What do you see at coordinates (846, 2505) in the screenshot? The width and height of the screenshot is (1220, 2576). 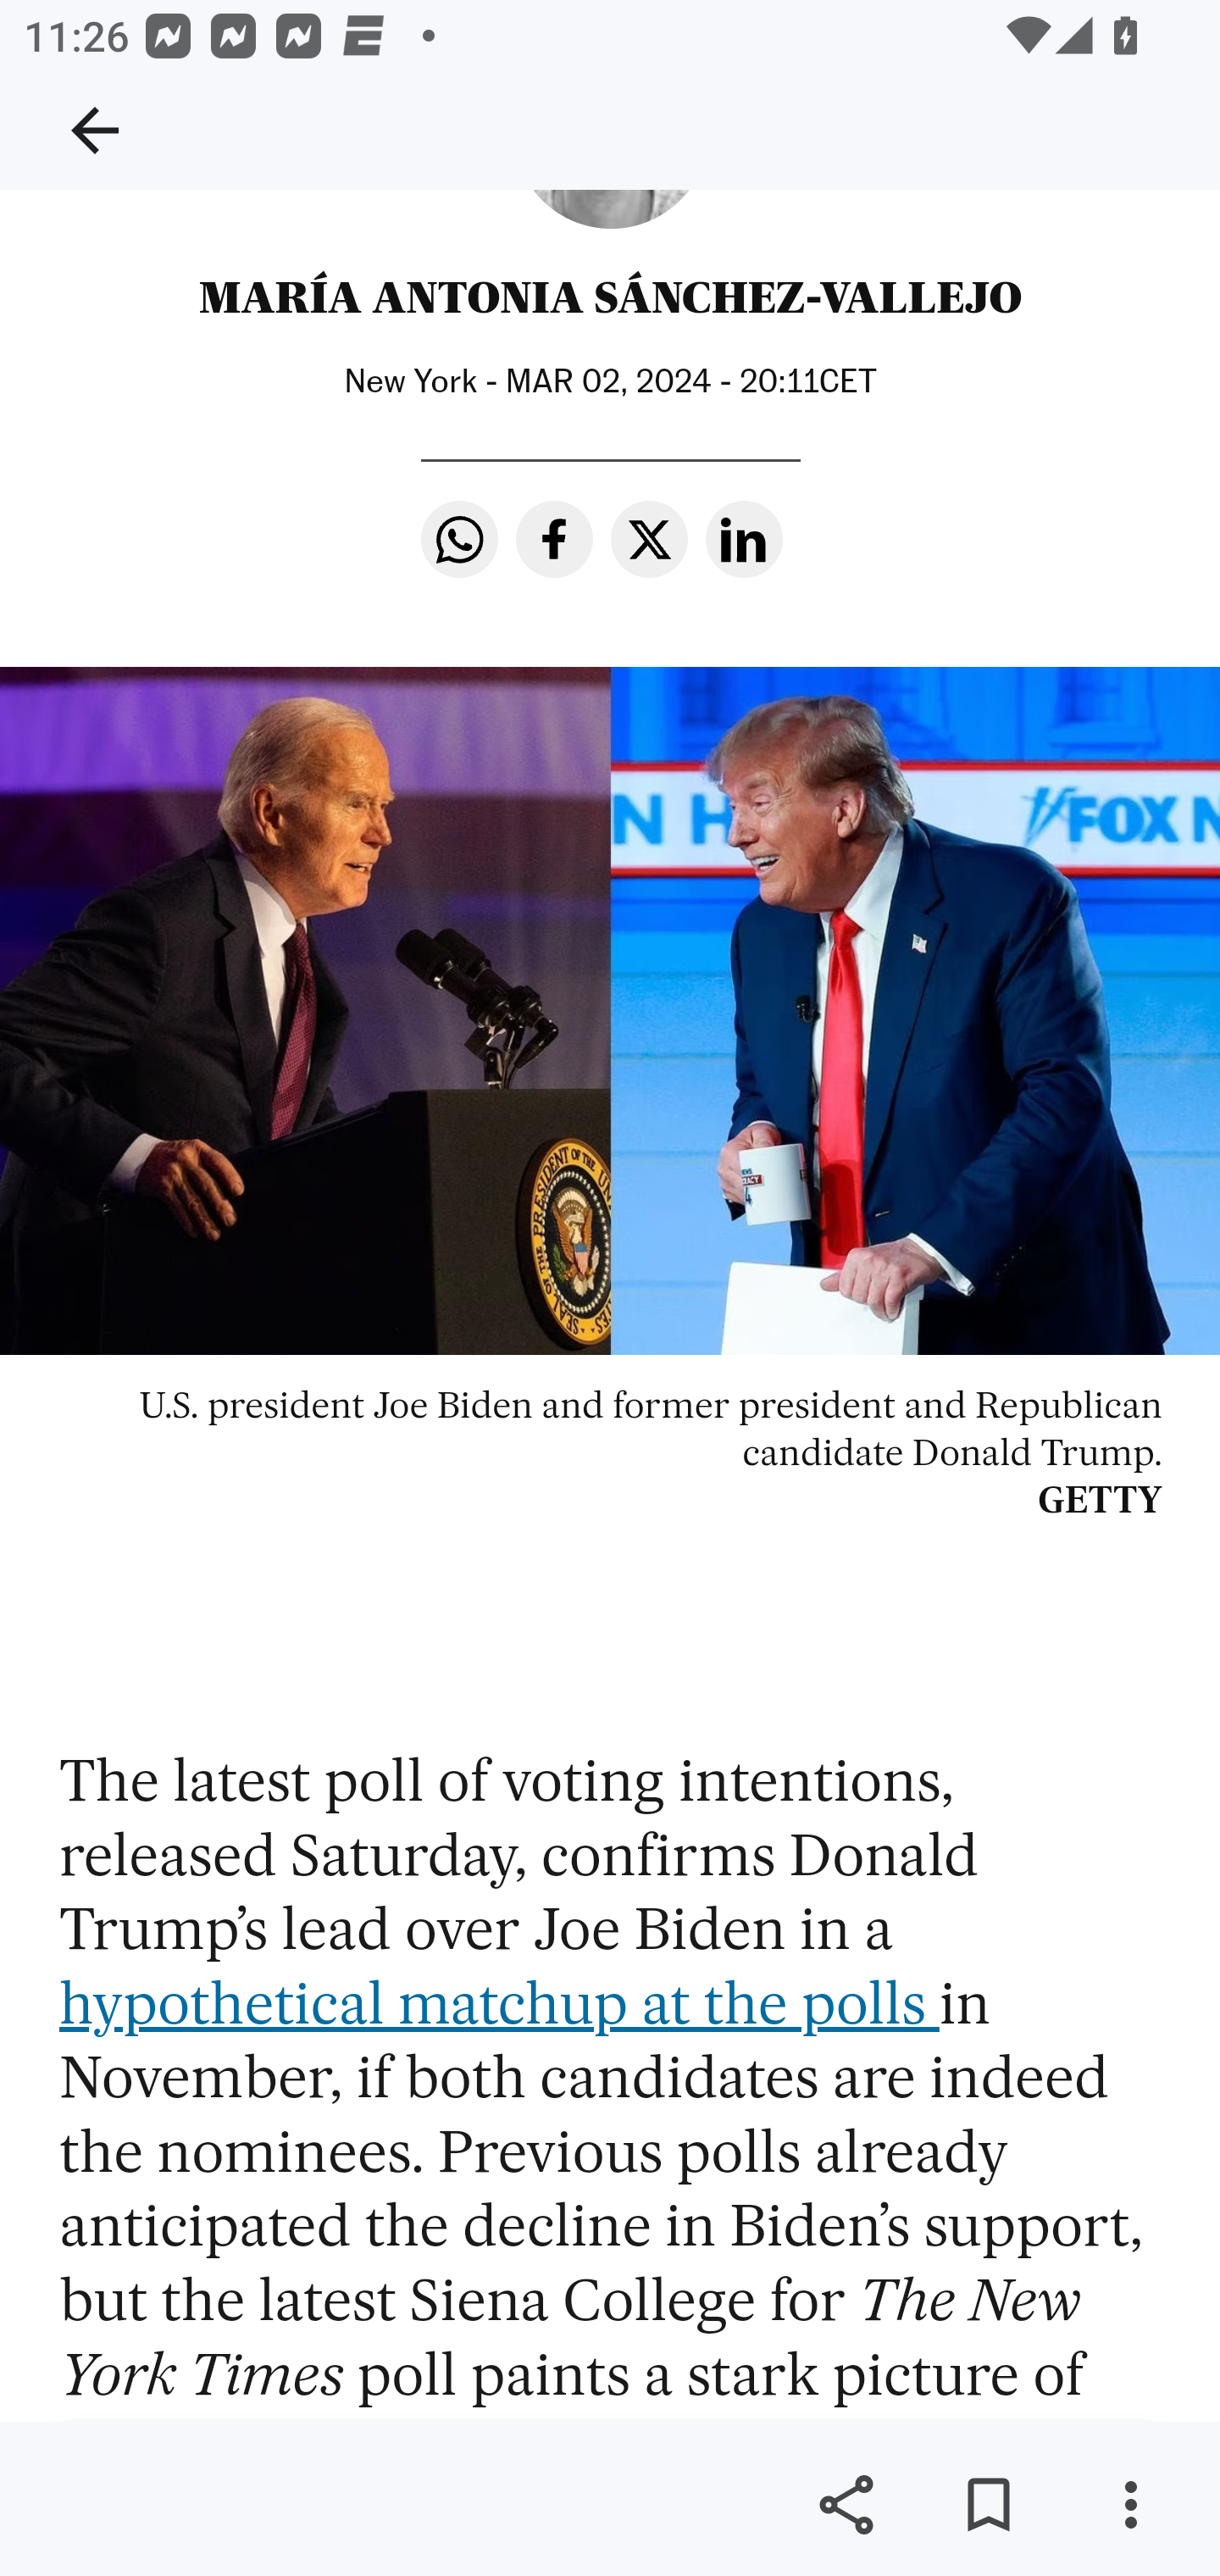 I see `Share` at bounding box center [846, 2505].